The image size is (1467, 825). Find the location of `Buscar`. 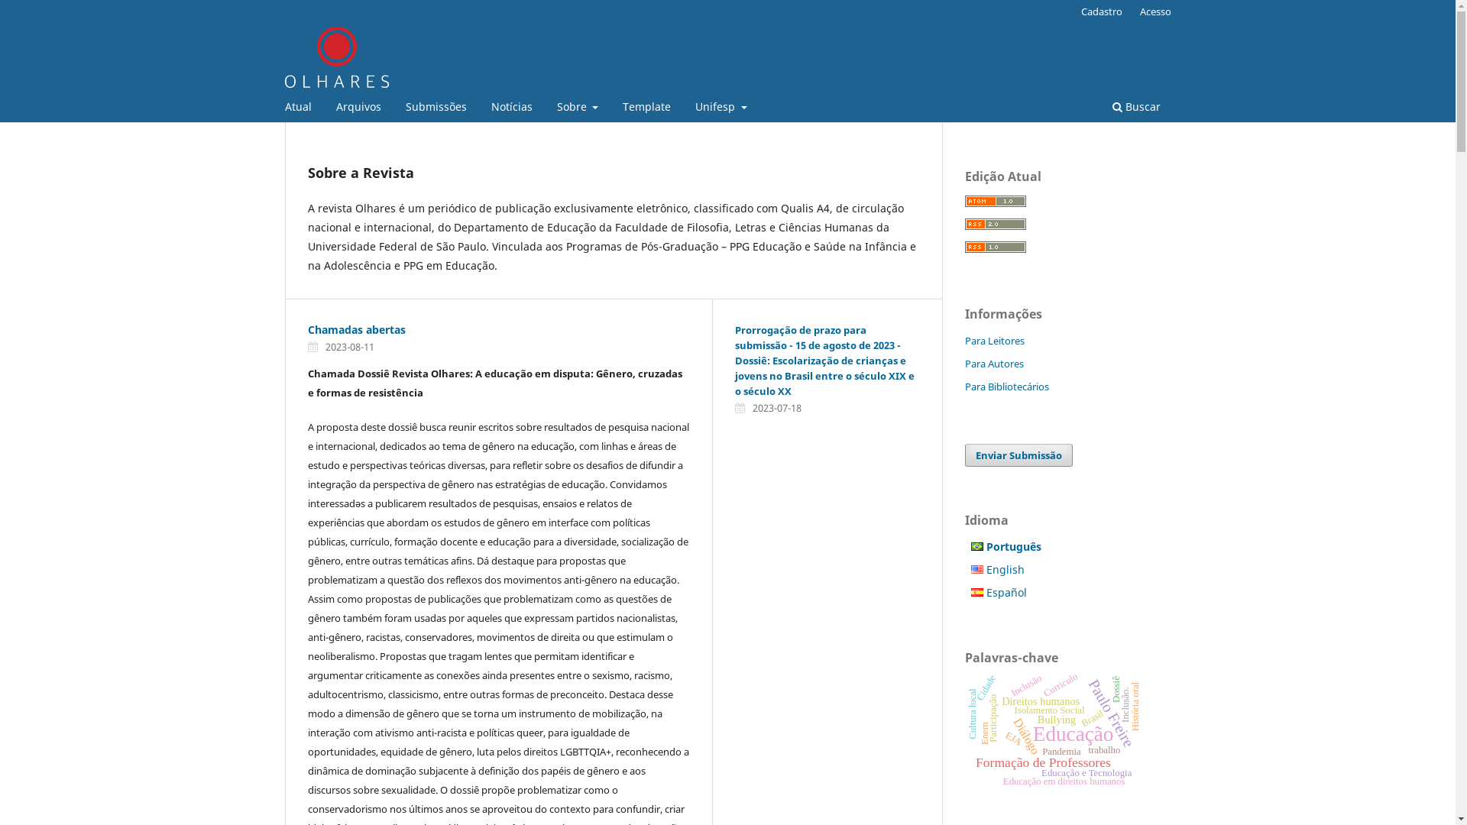

Buscar is located at coordinates (1135, 108).